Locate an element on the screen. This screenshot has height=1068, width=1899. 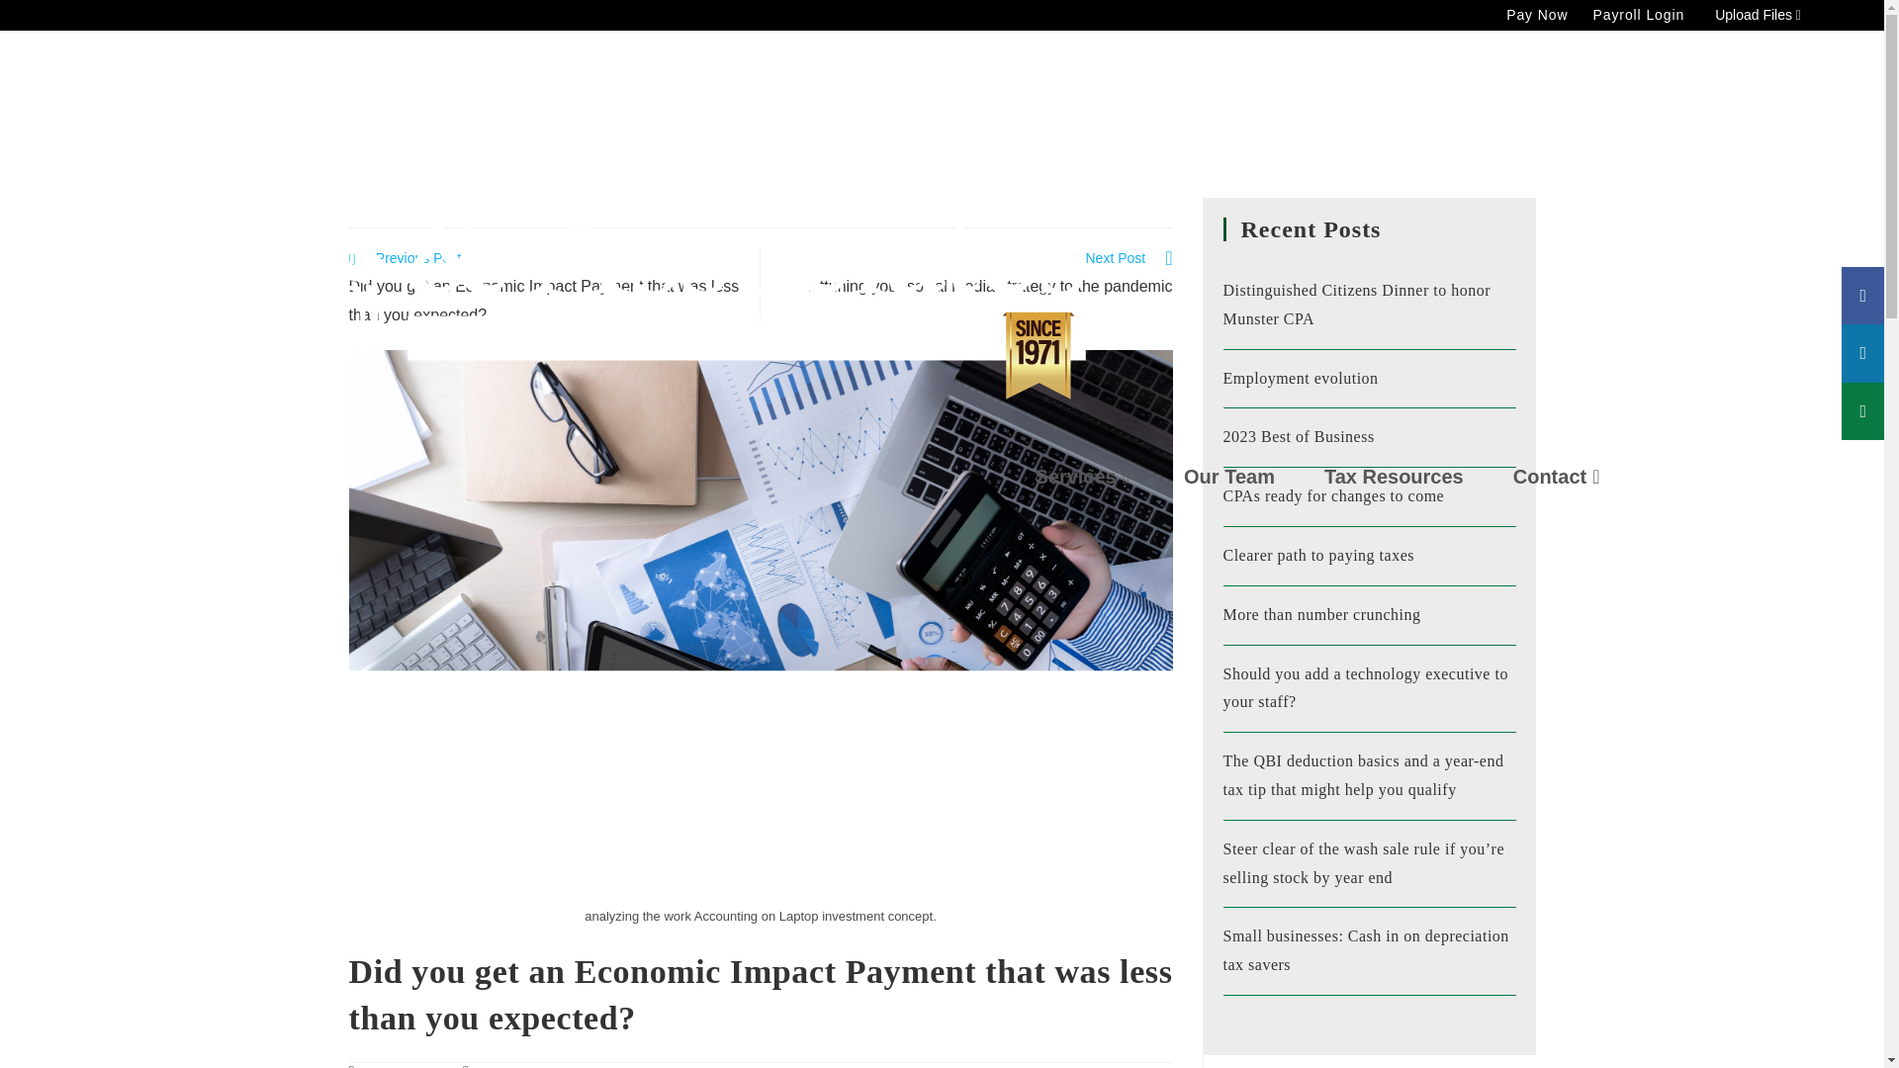
Contact is located at coordinates (1583, 477).